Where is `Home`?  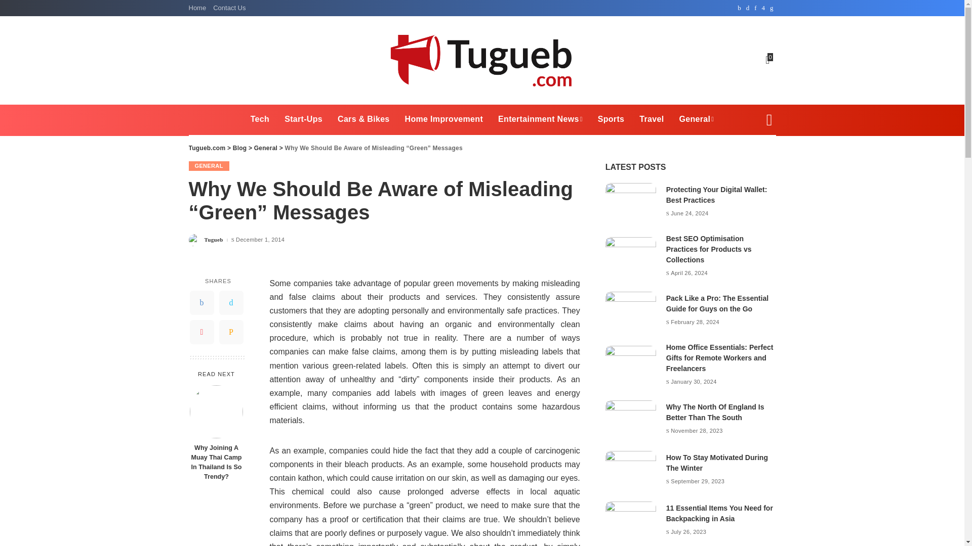
Home is located at coordinates (199, 8).